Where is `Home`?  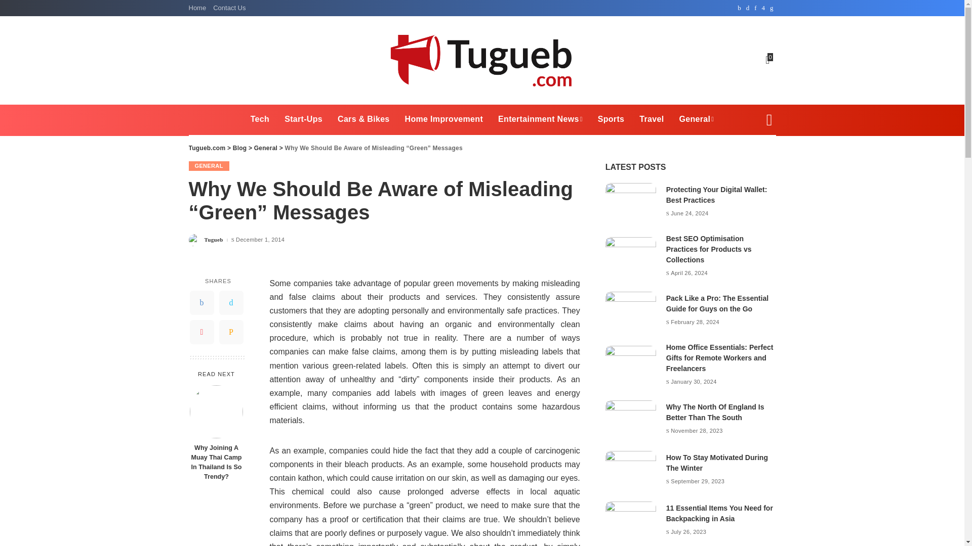
Home is located at coordinates (199, 8).